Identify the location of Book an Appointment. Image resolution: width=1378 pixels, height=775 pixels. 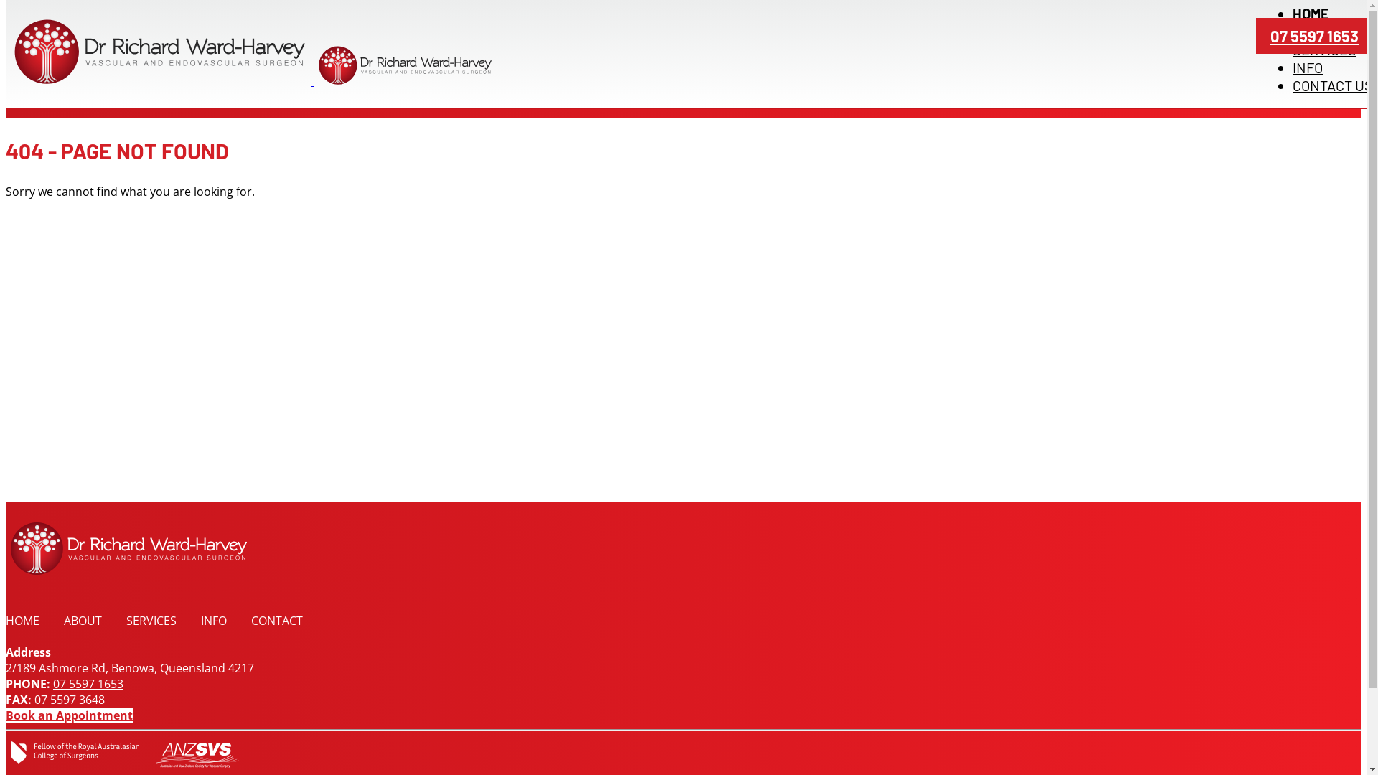
(69, 715).